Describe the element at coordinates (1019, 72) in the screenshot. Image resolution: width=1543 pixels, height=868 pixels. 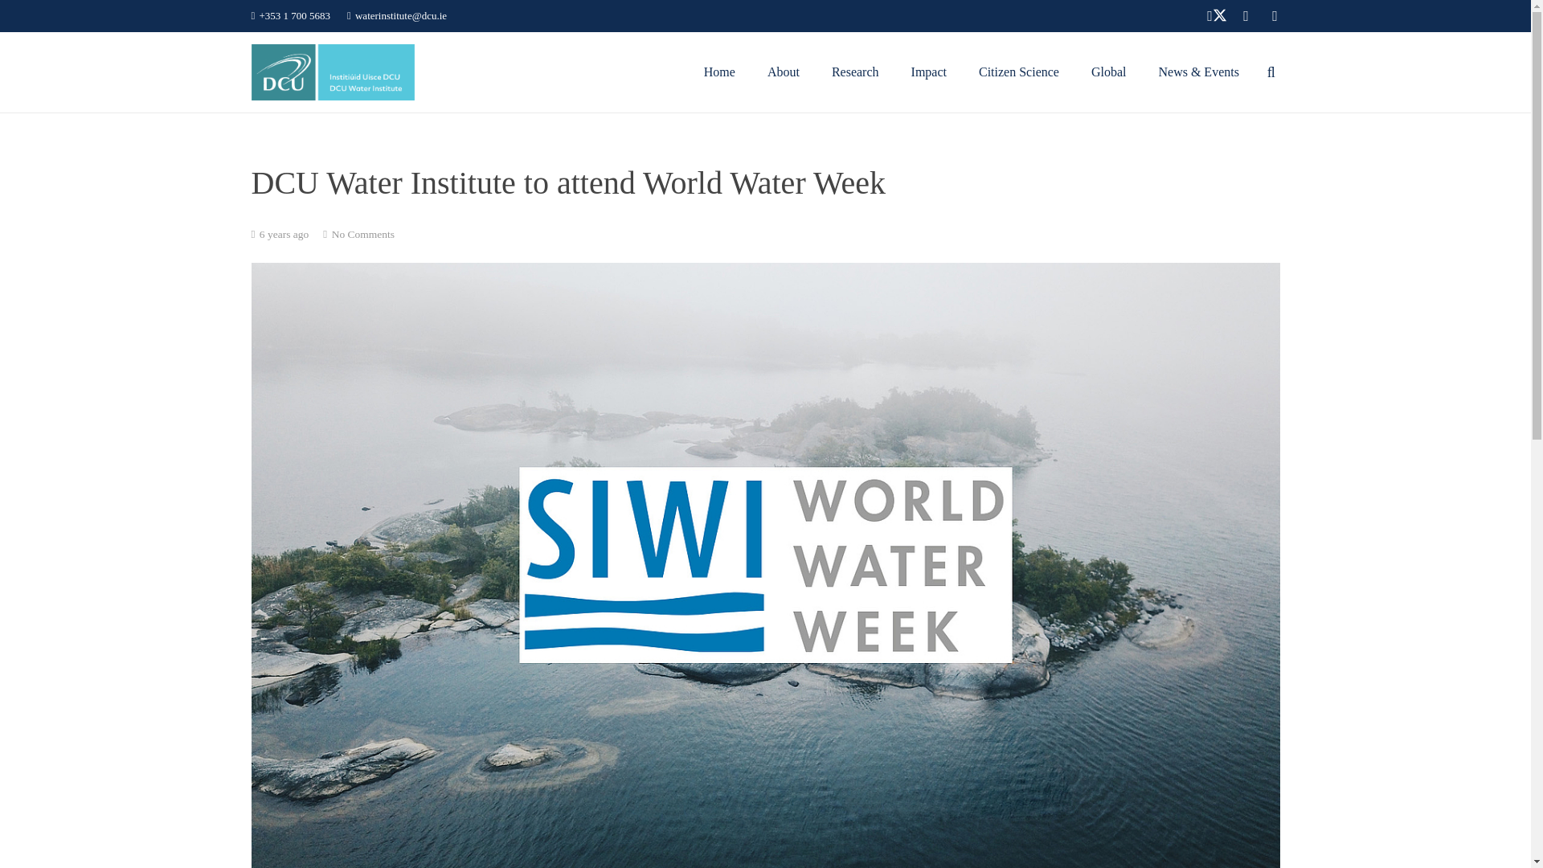
I see `Citizen Science` at that location.